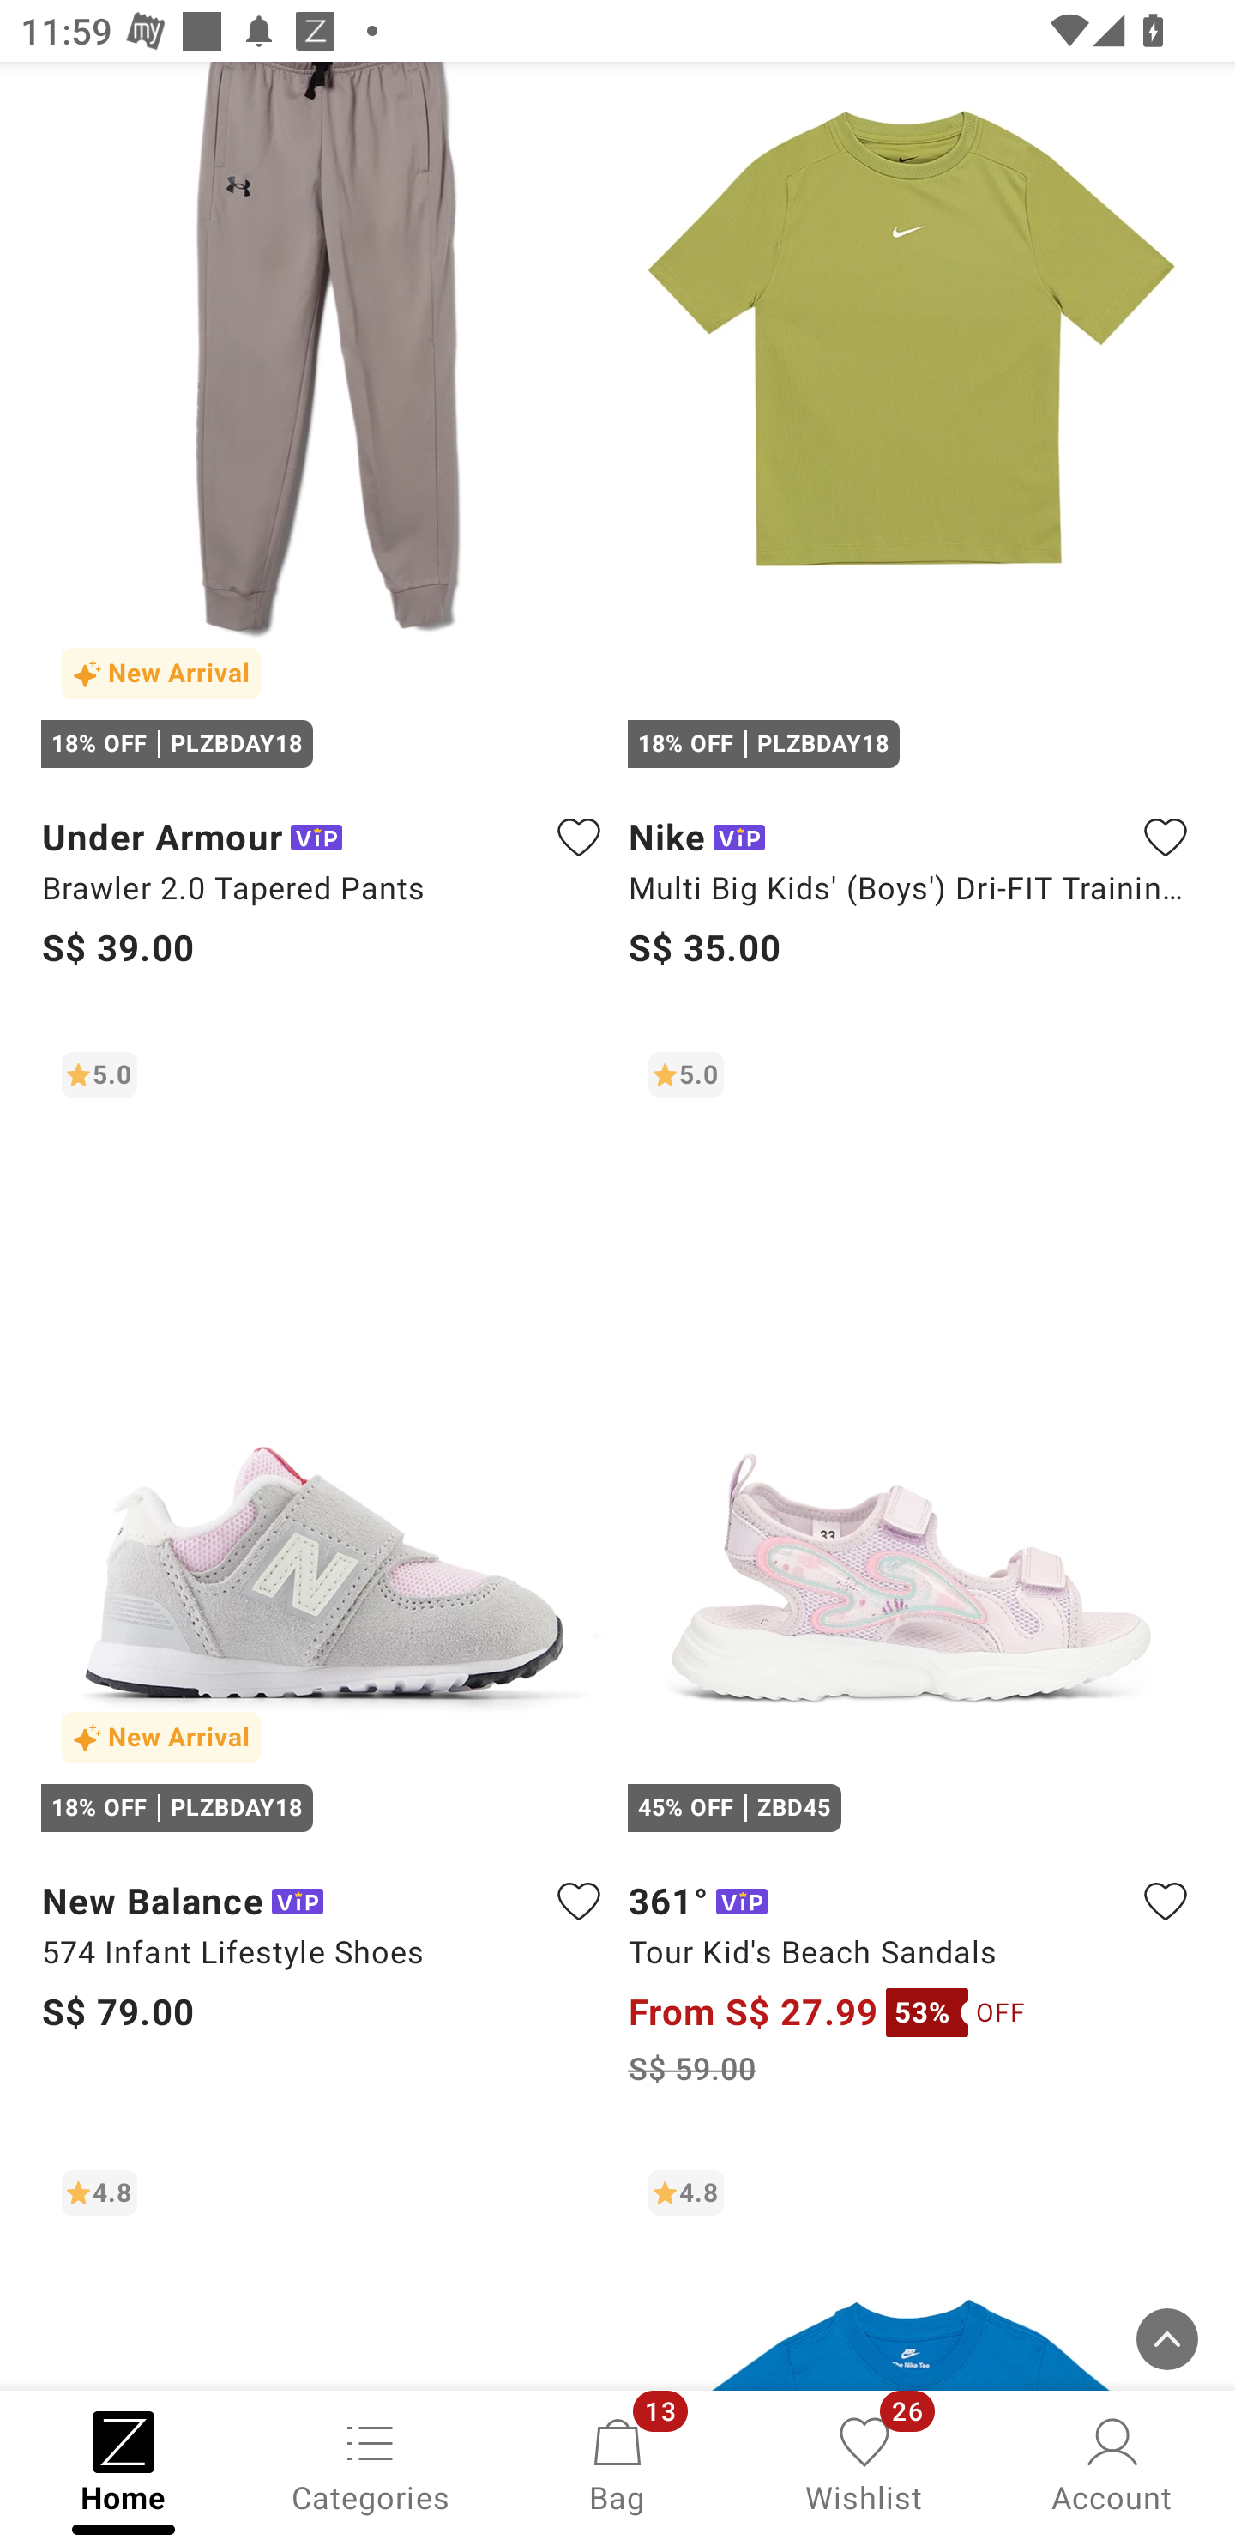 The width and height of the screenshot is (1235, 2540). Describe the element at coordinates (864, 2463) in the screenshot. I see `Wishlist, 26 new notifications Wishlist` at that location.